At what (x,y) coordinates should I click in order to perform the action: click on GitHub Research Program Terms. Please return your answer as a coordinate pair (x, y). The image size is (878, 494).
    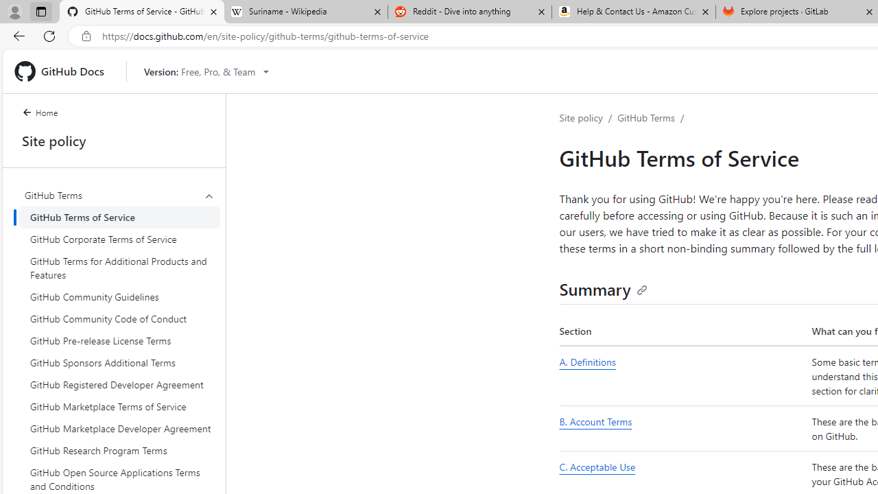
    Looking at the image, I should click on (119, 450).